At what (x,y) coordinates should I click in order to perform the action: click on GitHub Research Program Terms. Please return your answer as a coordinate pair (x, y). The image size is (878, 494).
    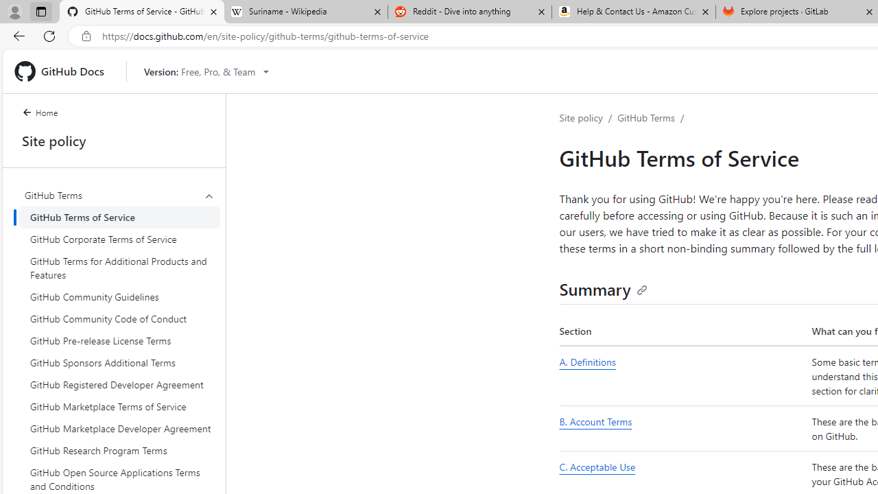
    Looking at the image, I should click on (119, 450).